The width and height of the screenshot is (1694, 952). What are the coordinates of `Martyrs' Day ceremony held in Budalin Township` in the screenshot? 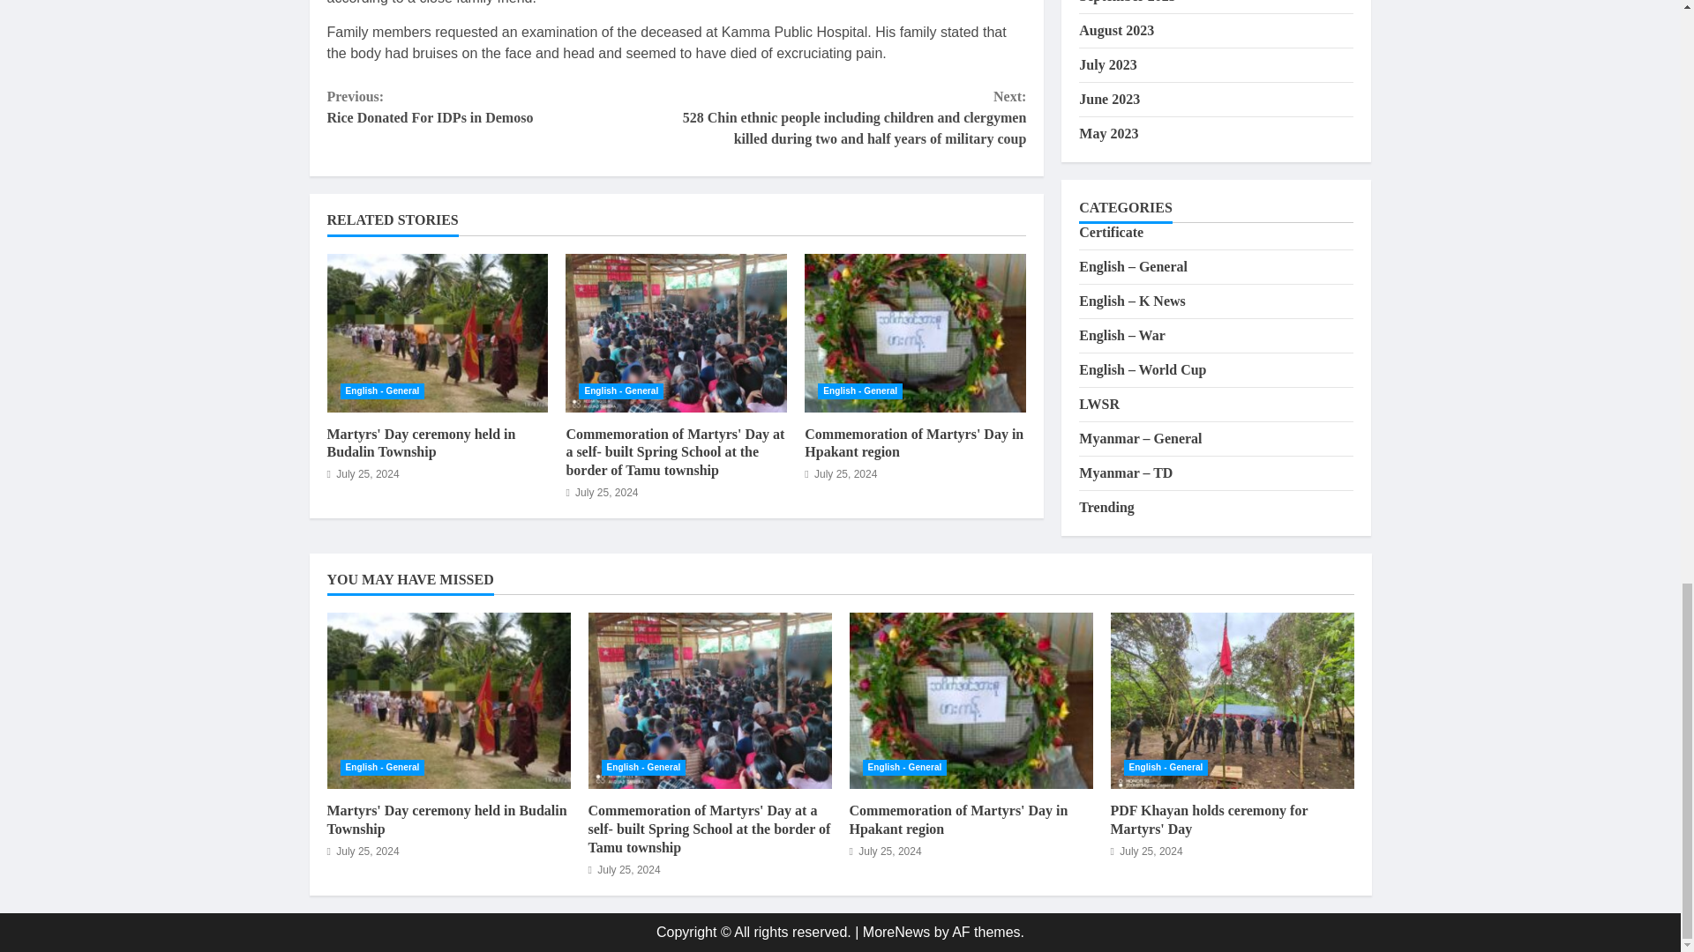 It's located at (914, 443).